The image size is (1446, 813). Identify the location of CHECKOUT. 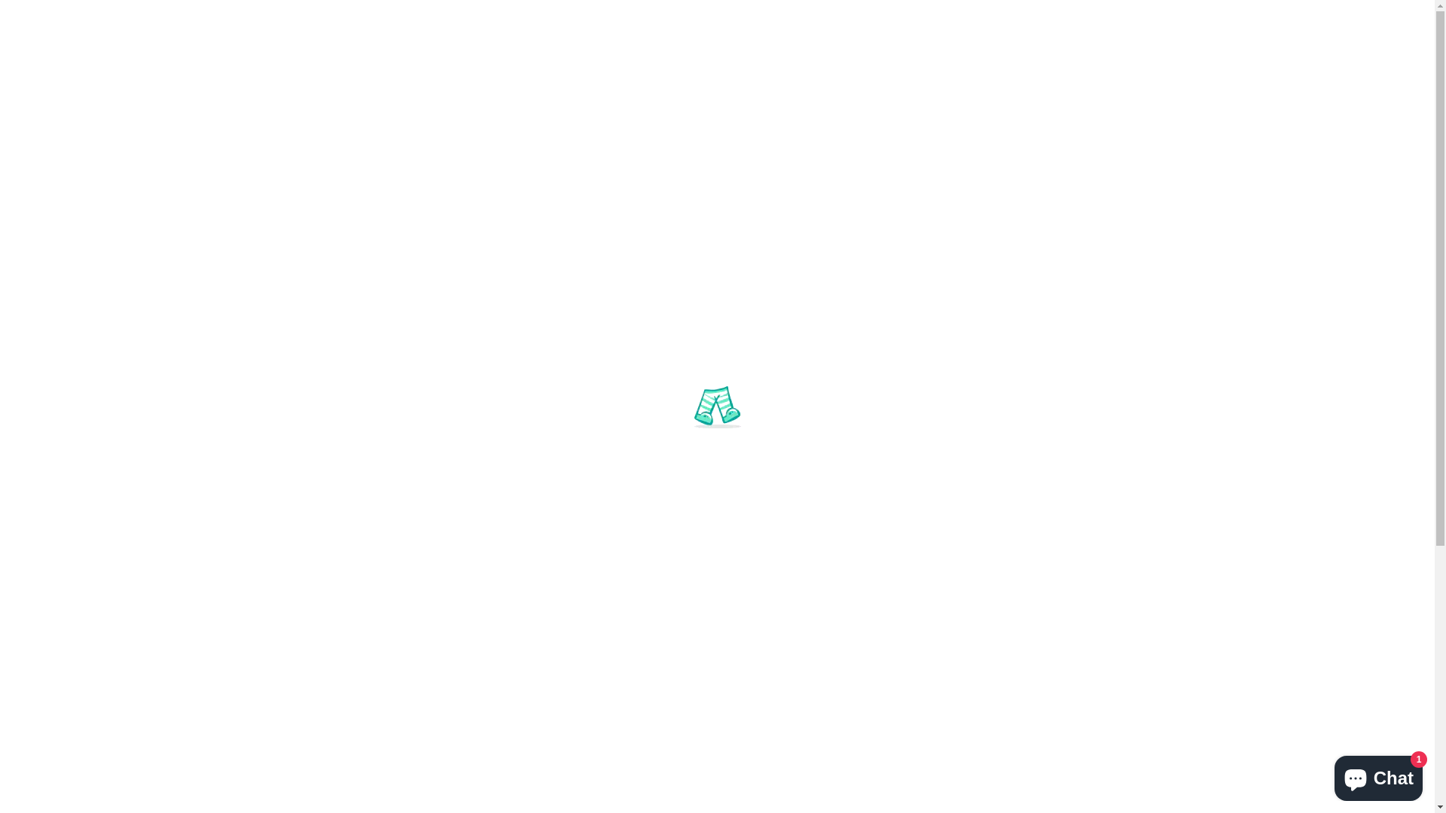
(1386, 15).